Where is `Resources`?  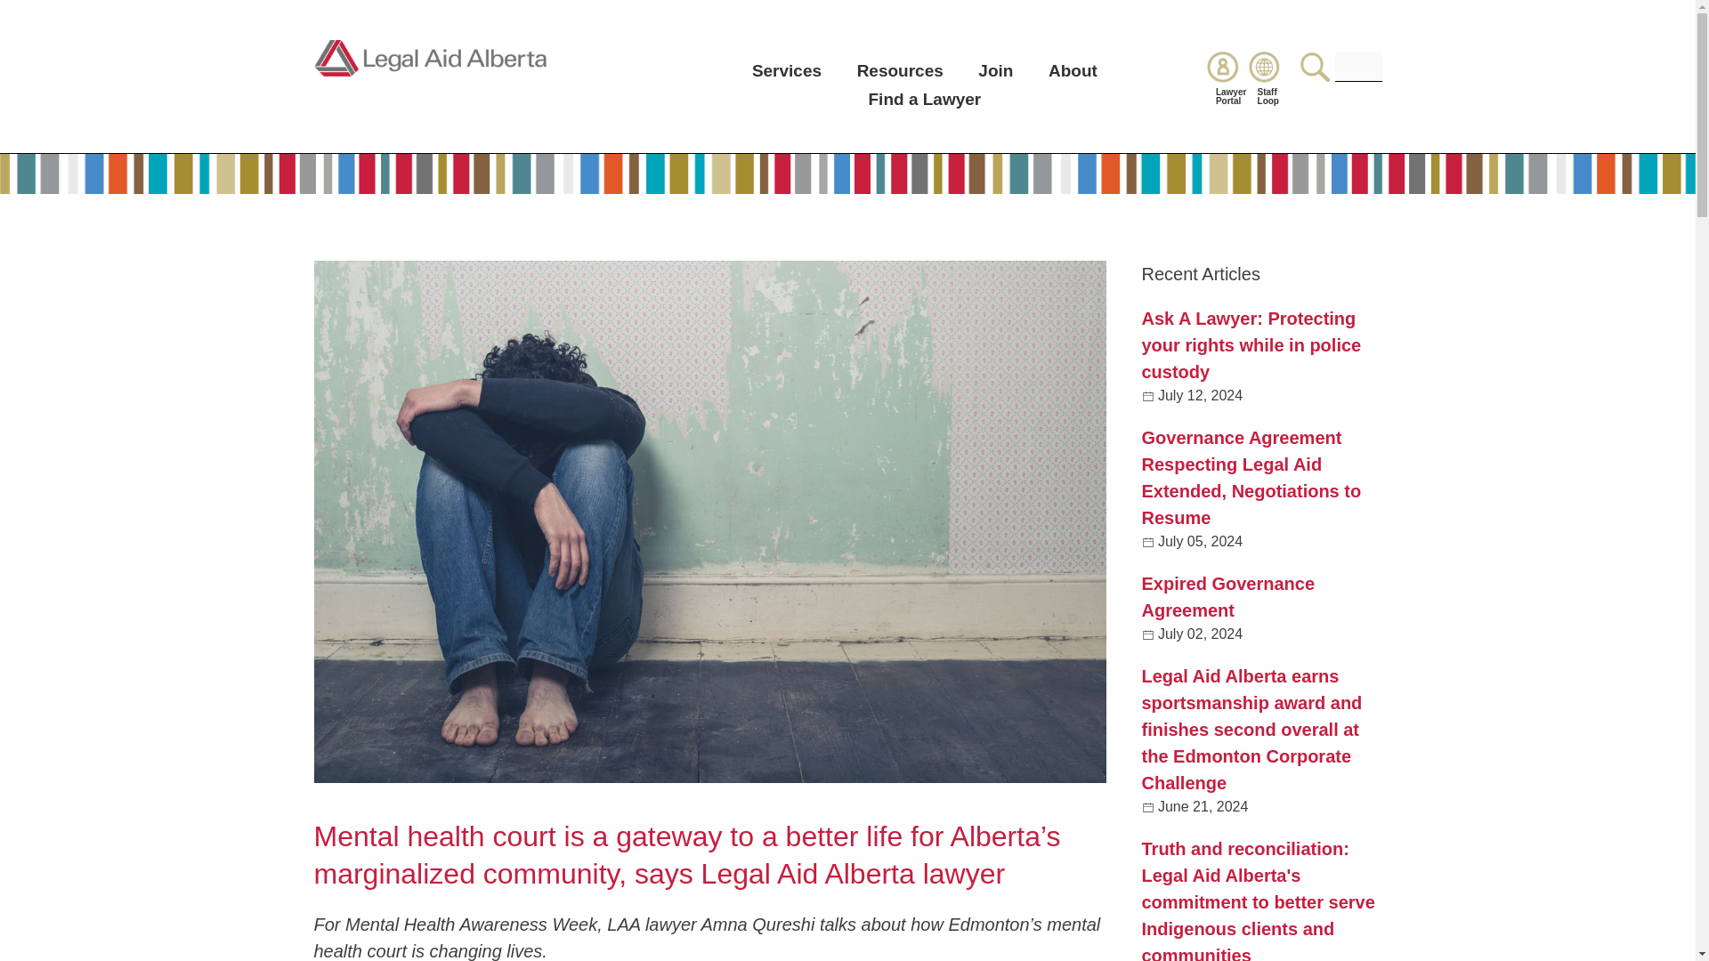 Resources is located at coordinates (900, 70).